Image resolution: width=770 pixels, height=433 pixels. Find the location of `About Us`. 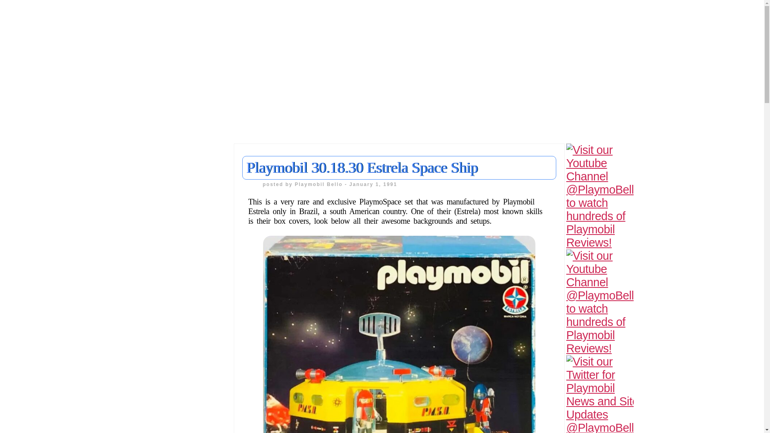

About Us is located at coordinates (24, 220).